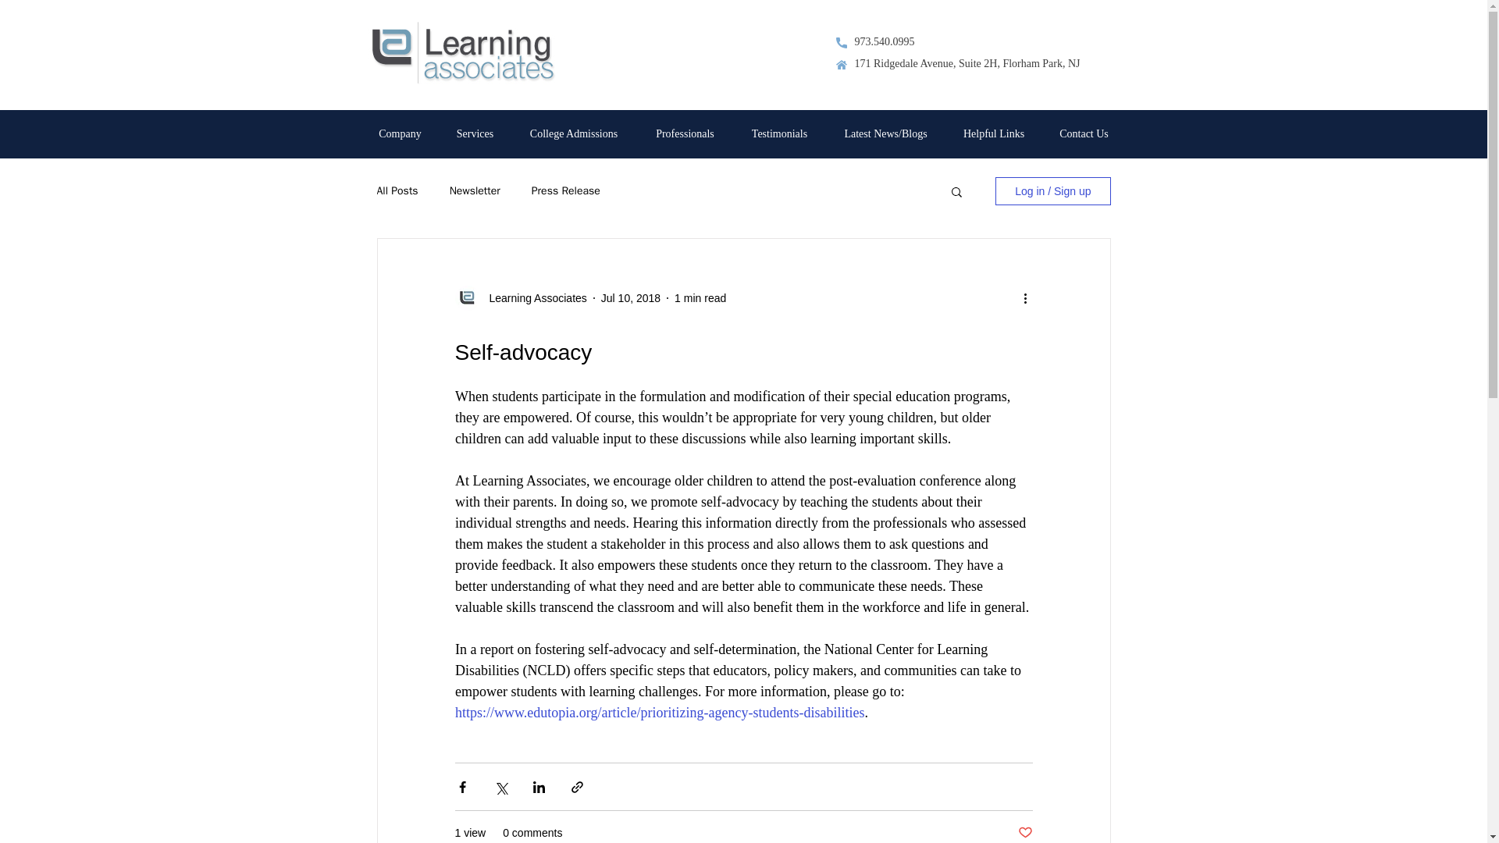  What do you see at coordinates (400, 133) in the screenshot?
I see `Company` at bounding box center [400, 133].